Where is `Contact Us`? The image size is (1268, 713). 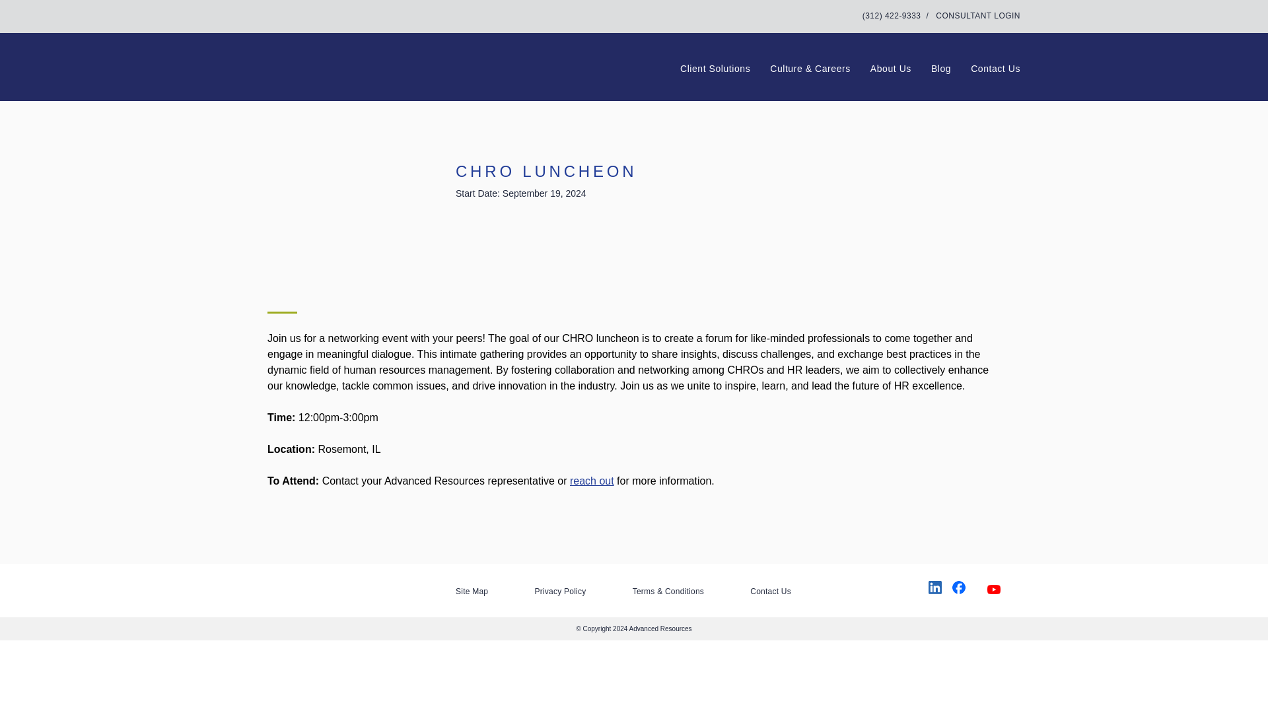
Contact Us is located at coordinates (996, 69).